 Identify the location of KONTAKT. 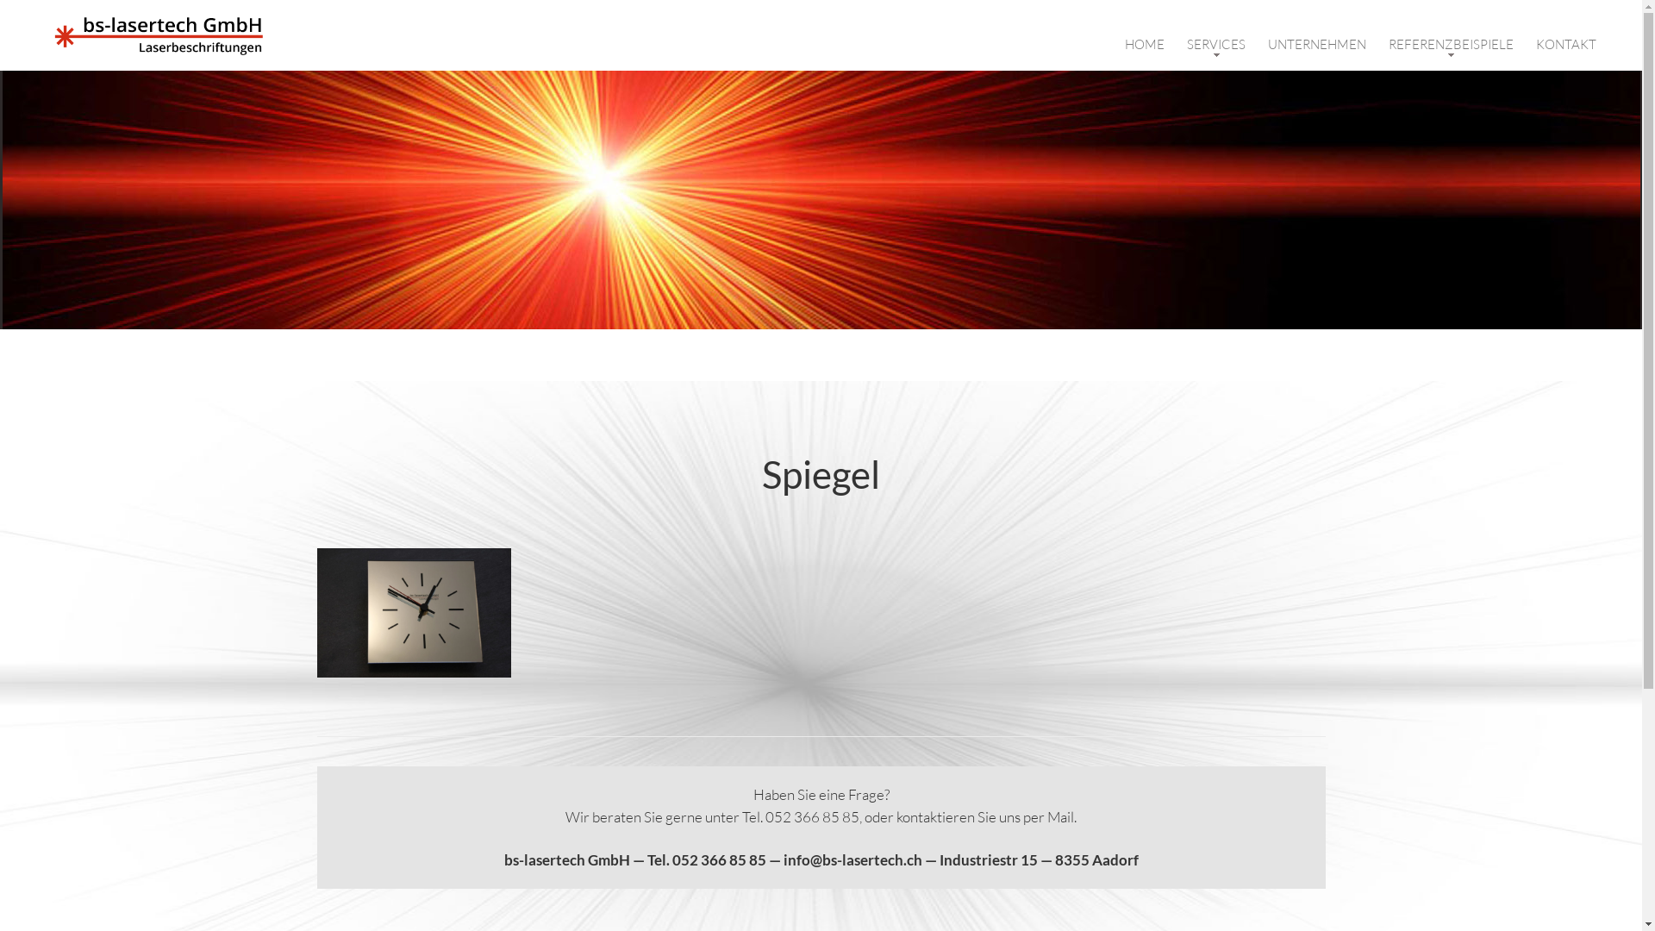
(1566, 45).